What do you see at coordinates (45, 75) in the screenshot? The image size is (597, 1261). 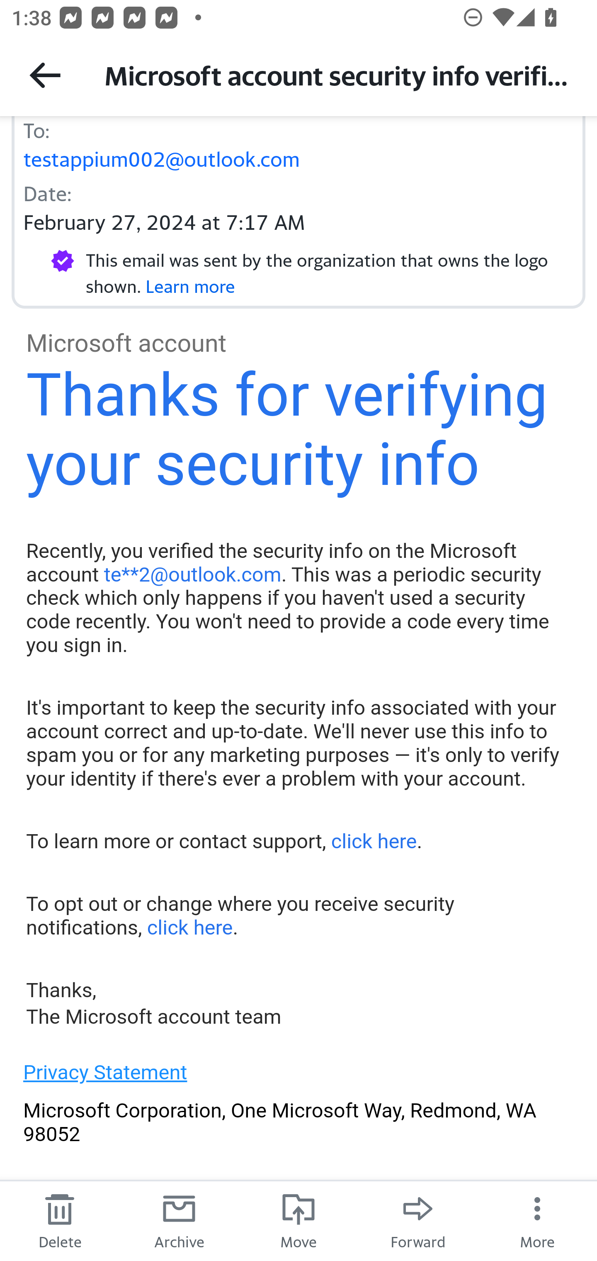 I see `Back` at bounding box center [45, 75].